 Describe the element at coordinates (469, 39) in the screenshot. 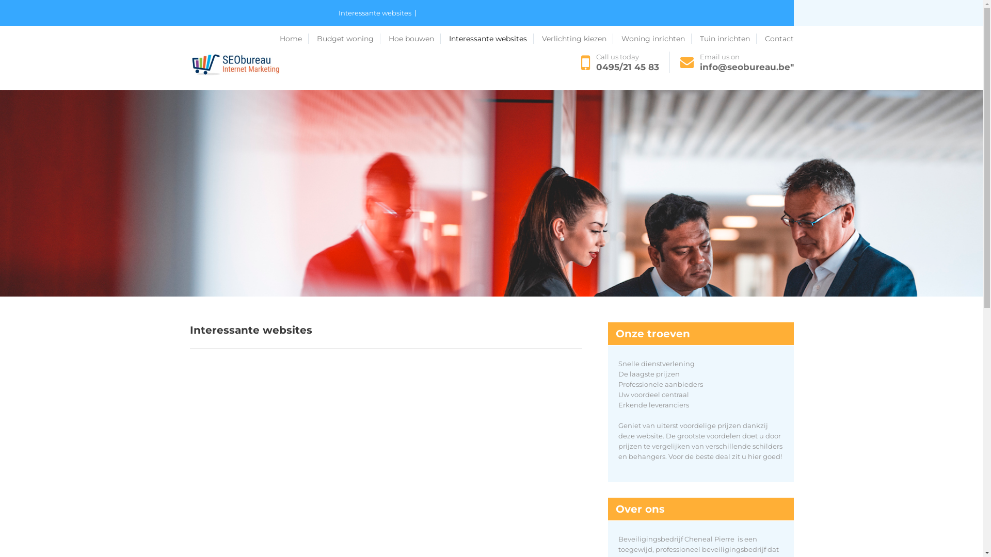

I see `Prijzen` at that location.